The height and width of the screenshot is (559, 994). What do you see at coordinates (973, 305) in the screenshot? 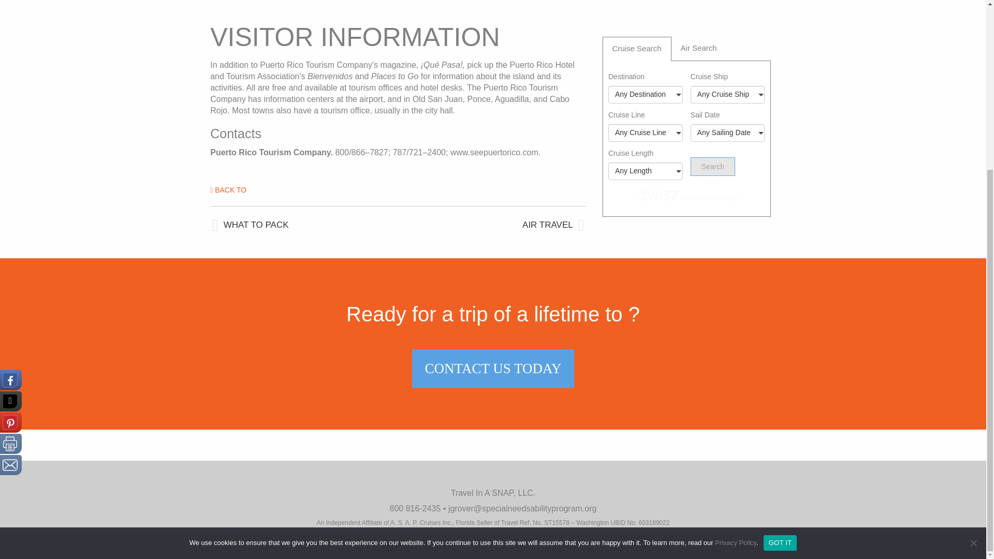
I see `No` at bounding box center [973, 305].